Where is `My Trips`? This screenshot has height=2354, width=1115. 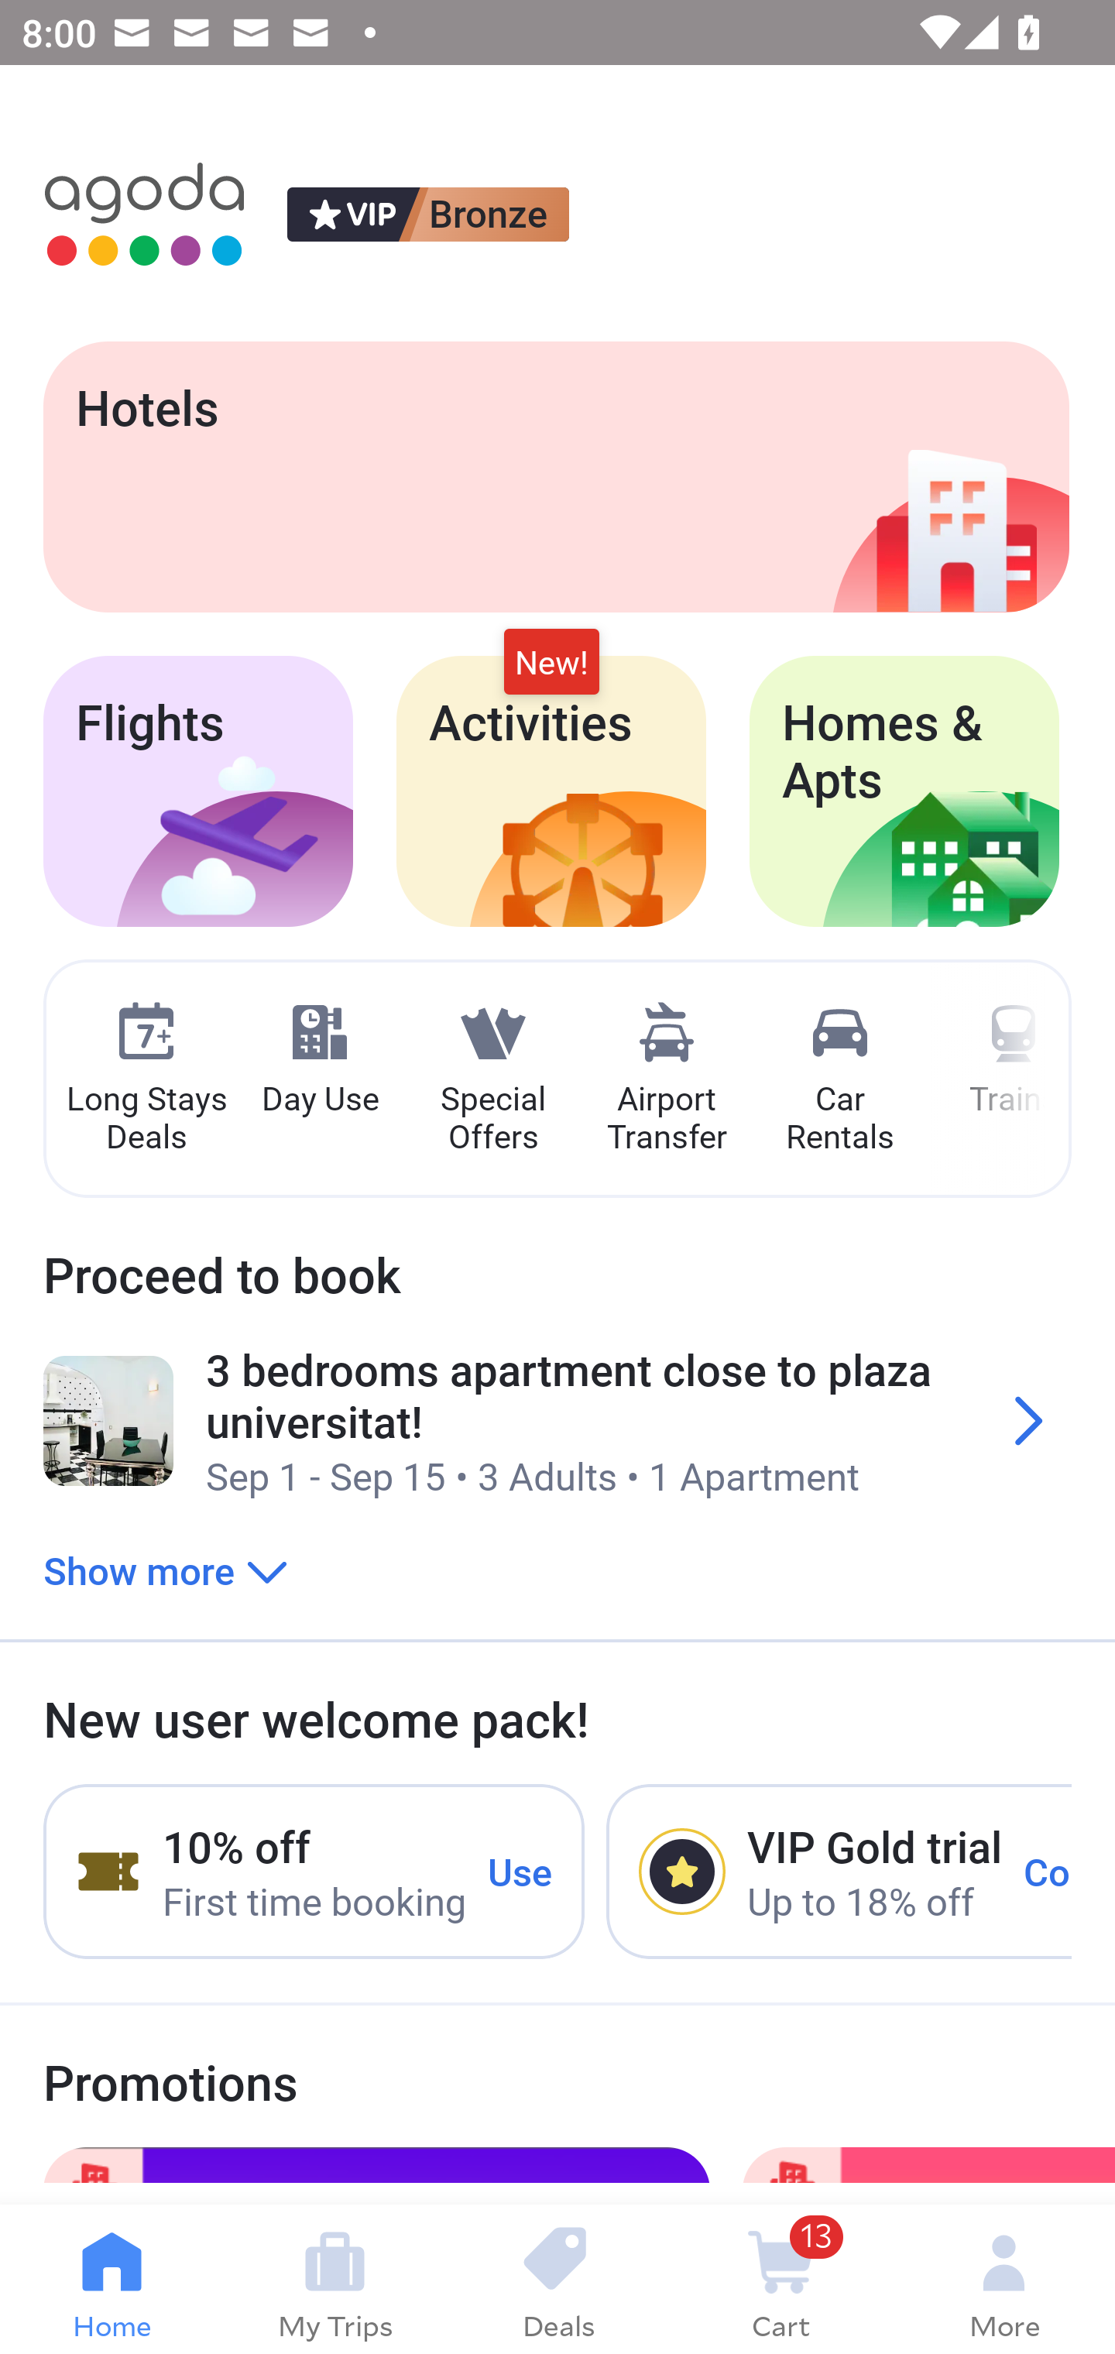 My Trips is located at coordinates (334, 2280).